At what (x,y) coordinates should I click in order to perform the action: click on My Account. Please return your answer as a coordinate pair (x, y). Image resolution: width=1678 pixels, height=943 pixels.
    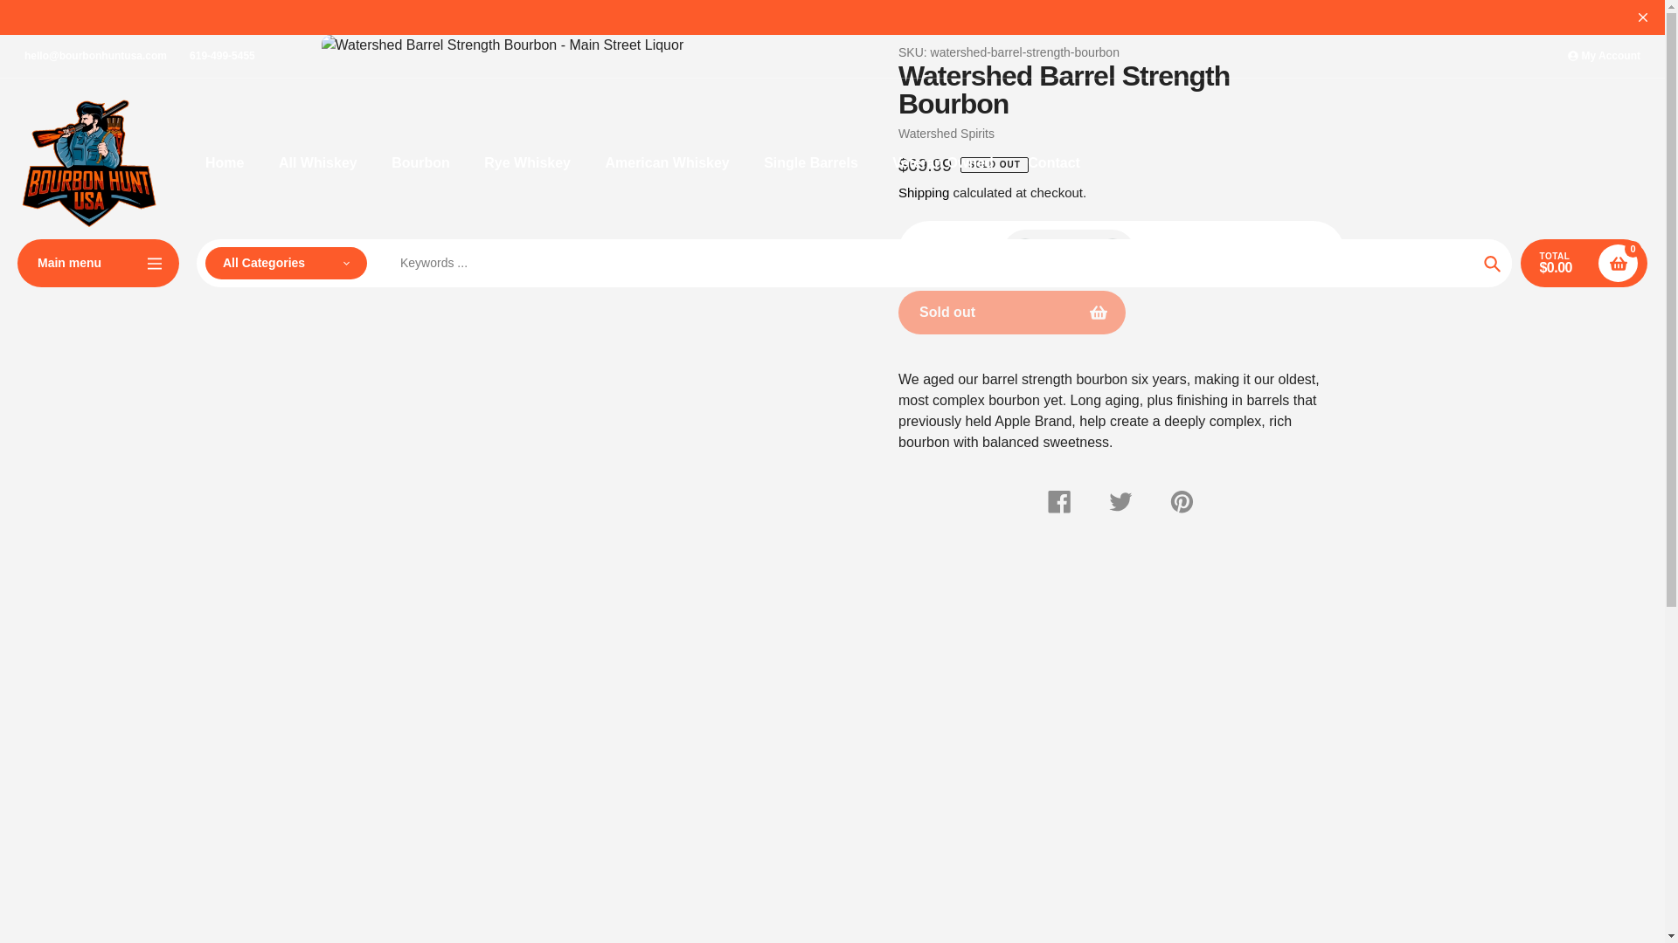
    Looking at the image, I should click on (1604, 56).